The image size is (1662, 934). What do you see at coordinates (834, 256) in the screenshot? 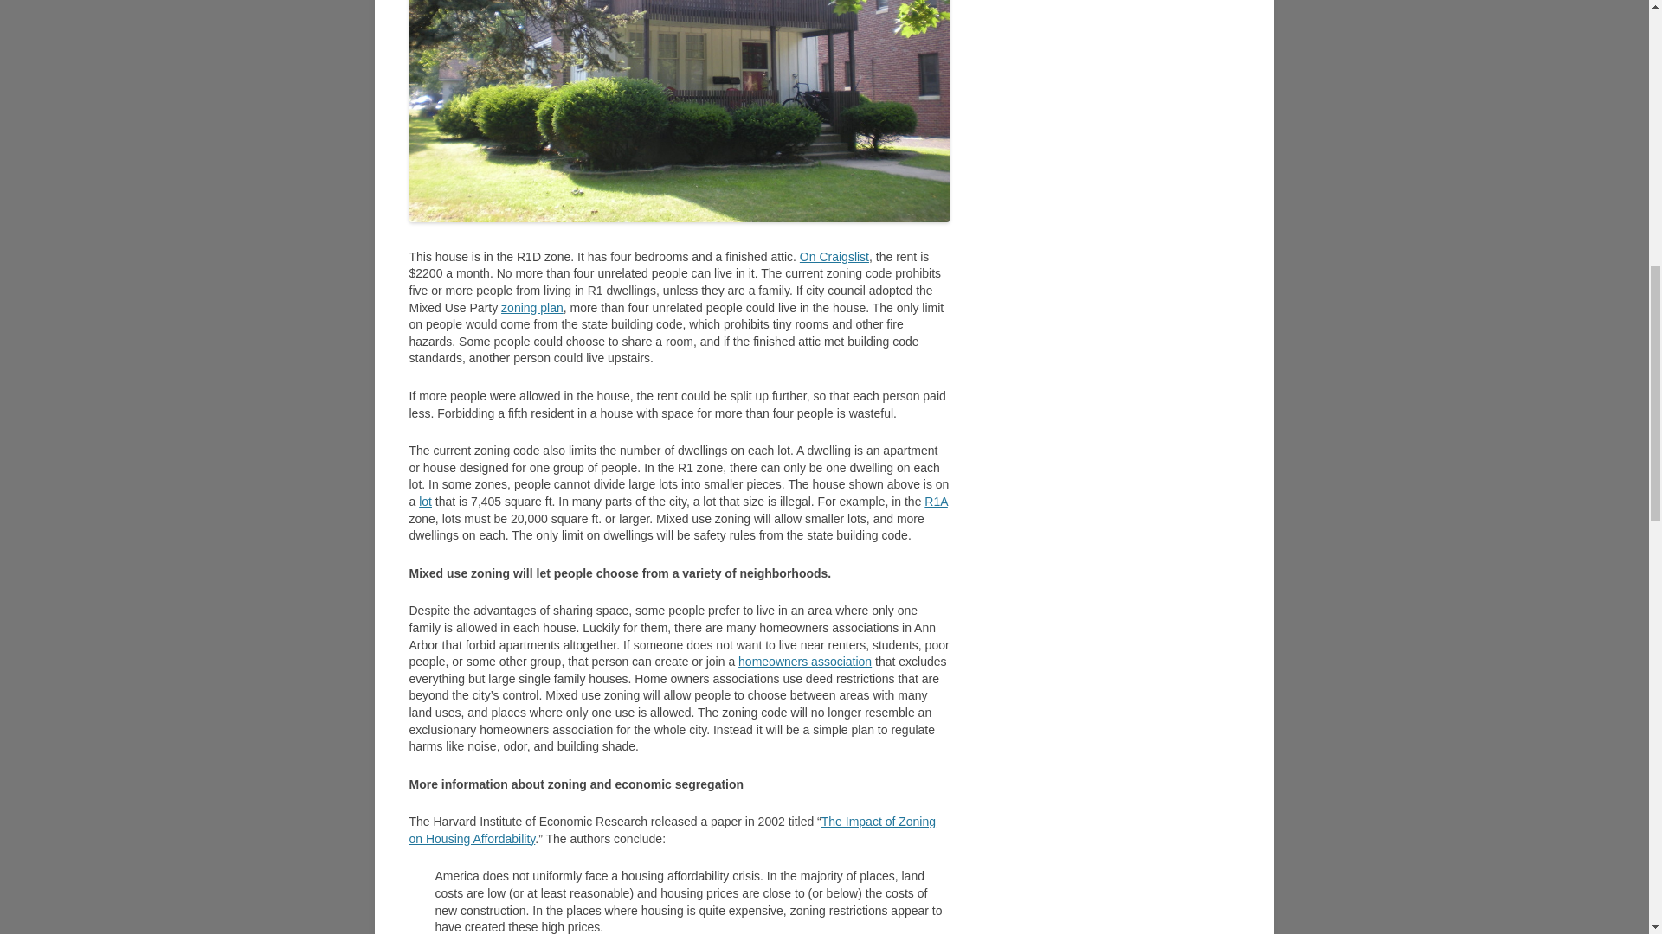
I see `On Craigslist` at bounding box center [834, 256].